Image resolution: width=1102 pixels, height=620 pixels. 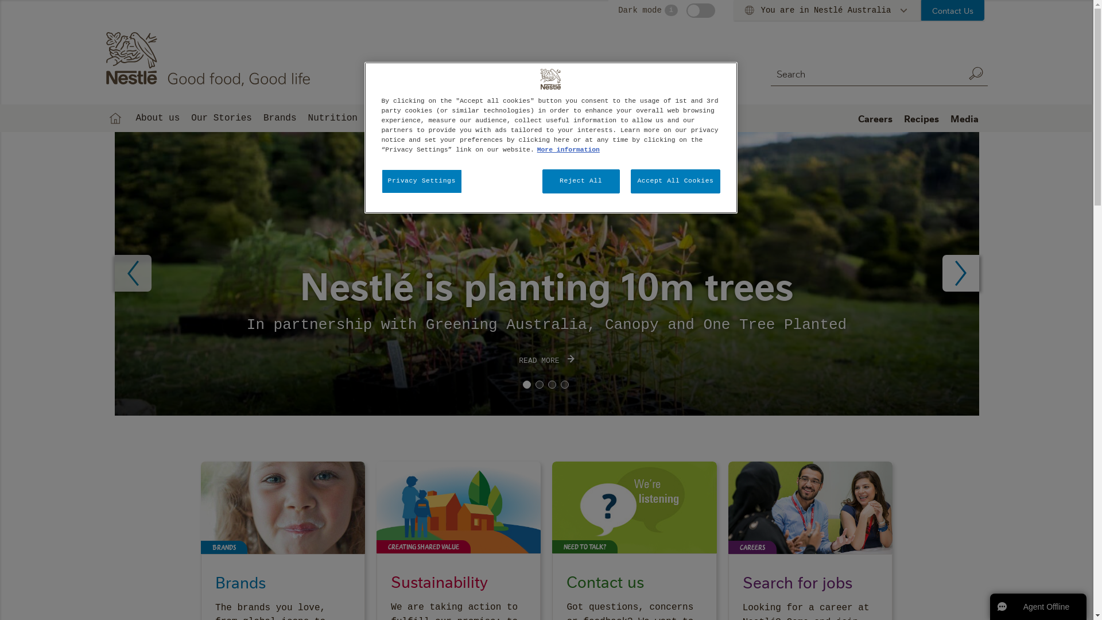 What do you see at coordinates (547, 274) in the screenshot?
I see `planting_10_million_trees_plan` at bounding box center [547, 274].